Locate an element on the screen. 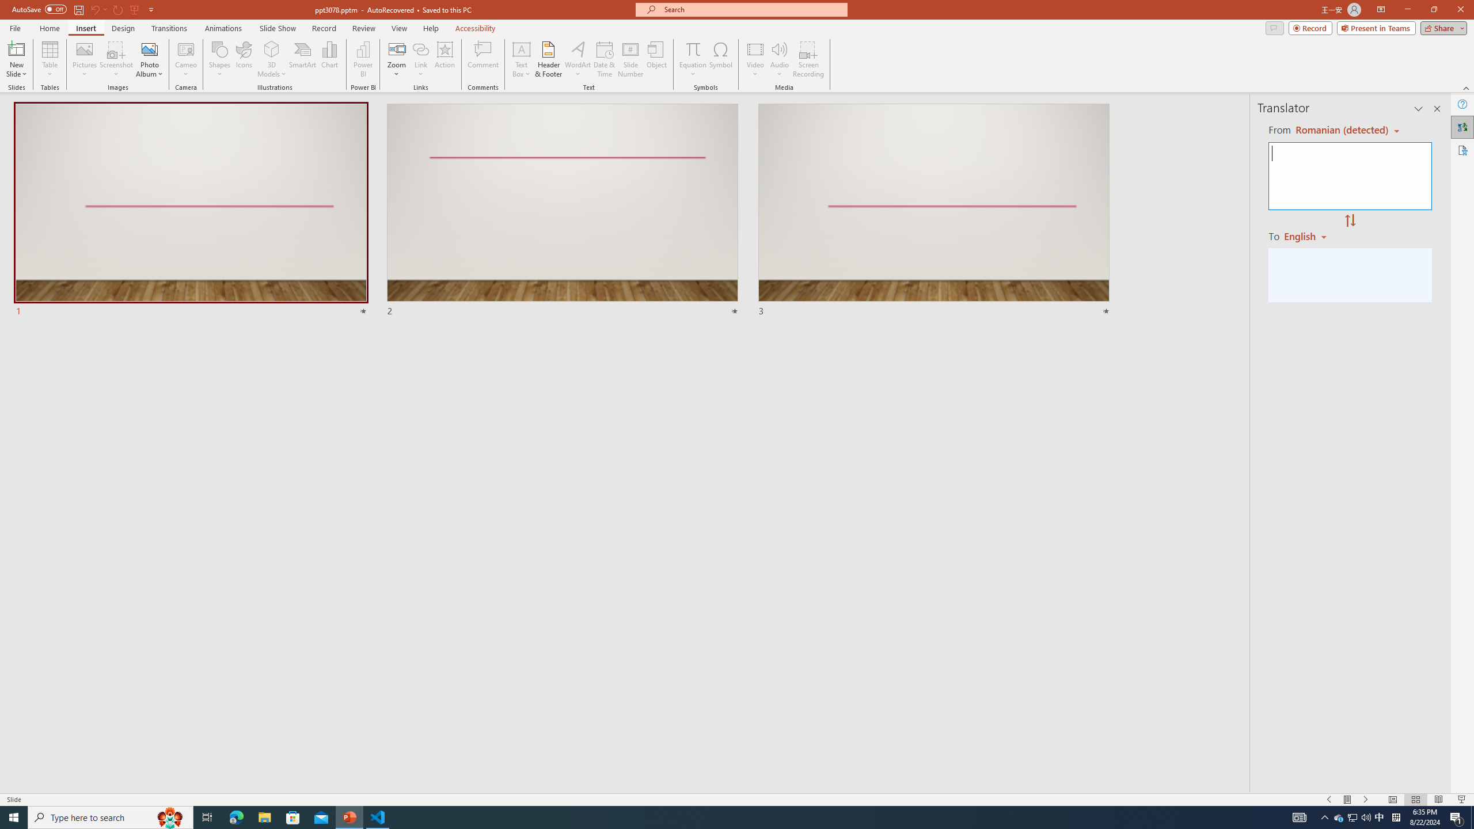 The width and height of the screenshot is (1474, 829). Power BI is located at coordinates (363, 59).